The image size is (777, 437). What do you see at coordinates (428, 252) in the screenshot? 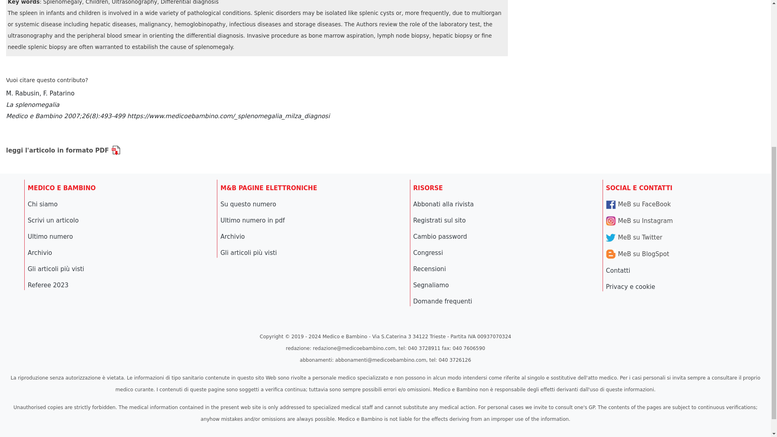
I see `Congressi` at bounding box center [428, 252].